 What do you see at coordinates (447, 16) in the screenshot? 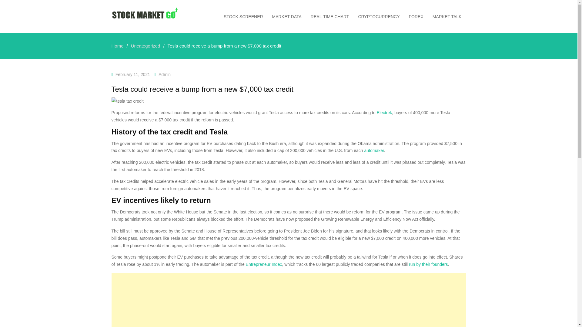
I see `MARKET TALK` at bounding box center [447, 16].